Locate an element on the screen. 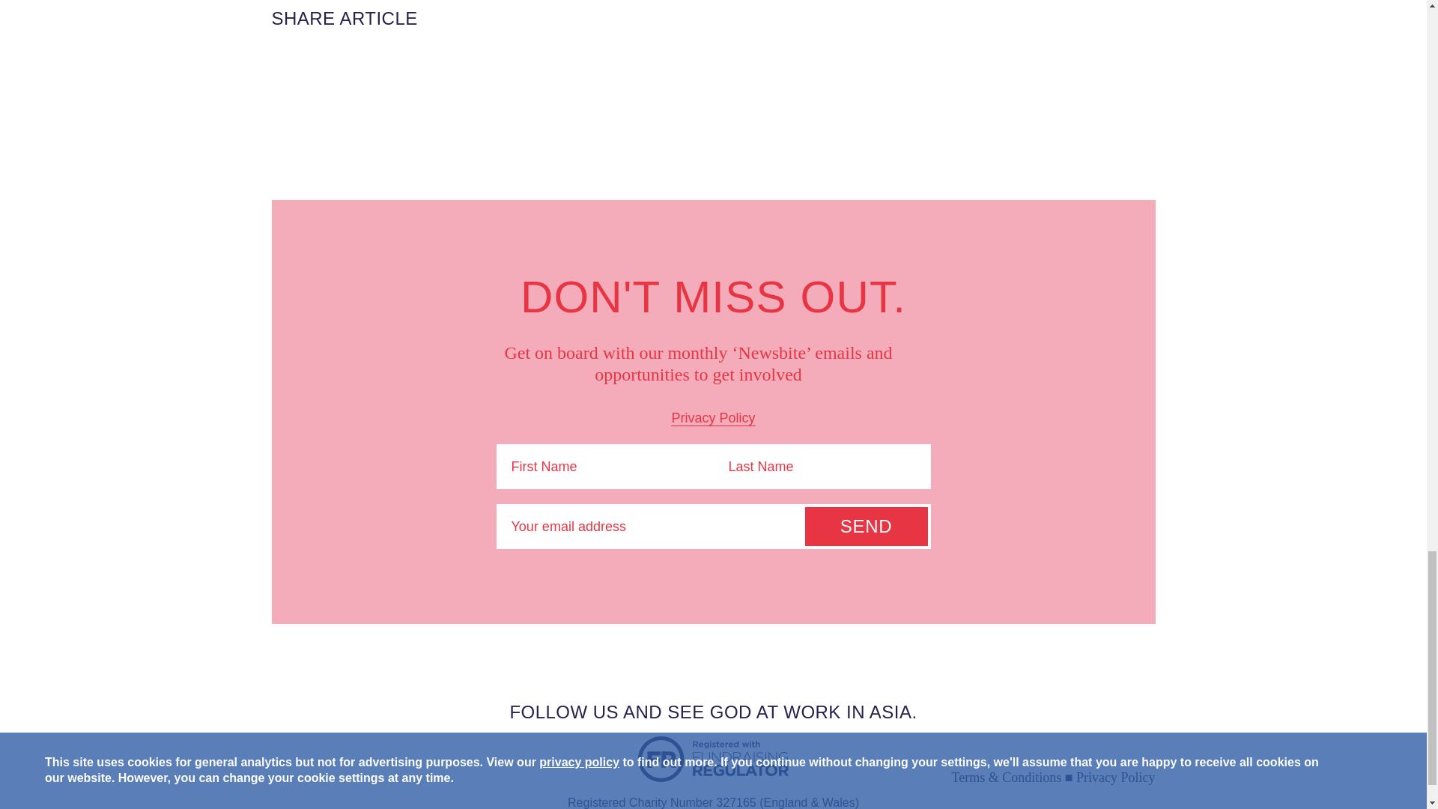 The image size is (1438, 809). SEND is located at coordinates (866, 527).